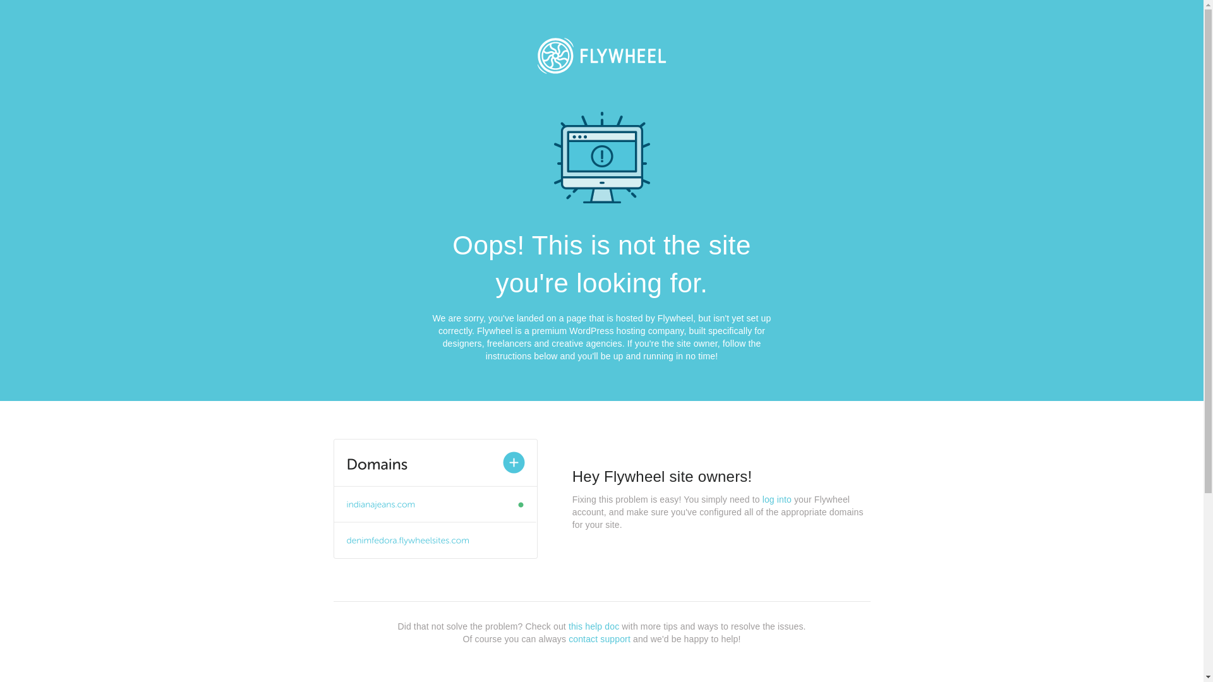 Image resolution: width=1213 pixels, height=682 pixels. Describe the element at coordinates (594, 626) in the screenshot. I see `this help doc` at that location.